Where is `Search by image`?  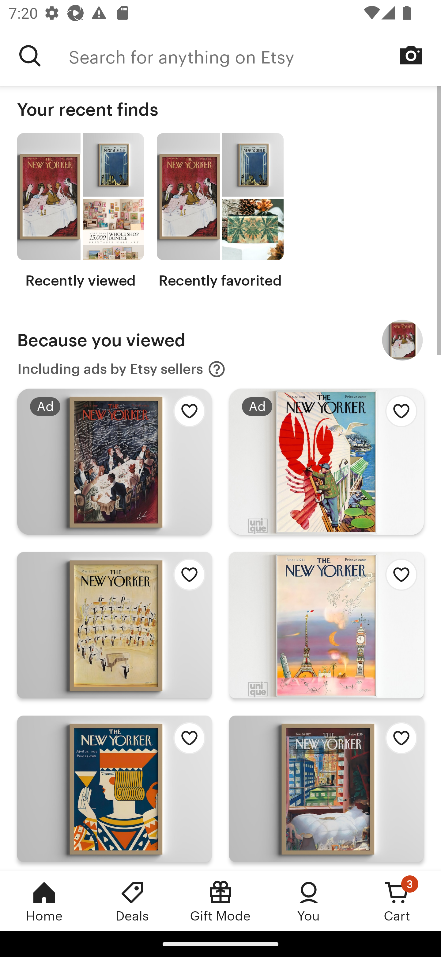 Search by image is located at coordinates (411, 55).